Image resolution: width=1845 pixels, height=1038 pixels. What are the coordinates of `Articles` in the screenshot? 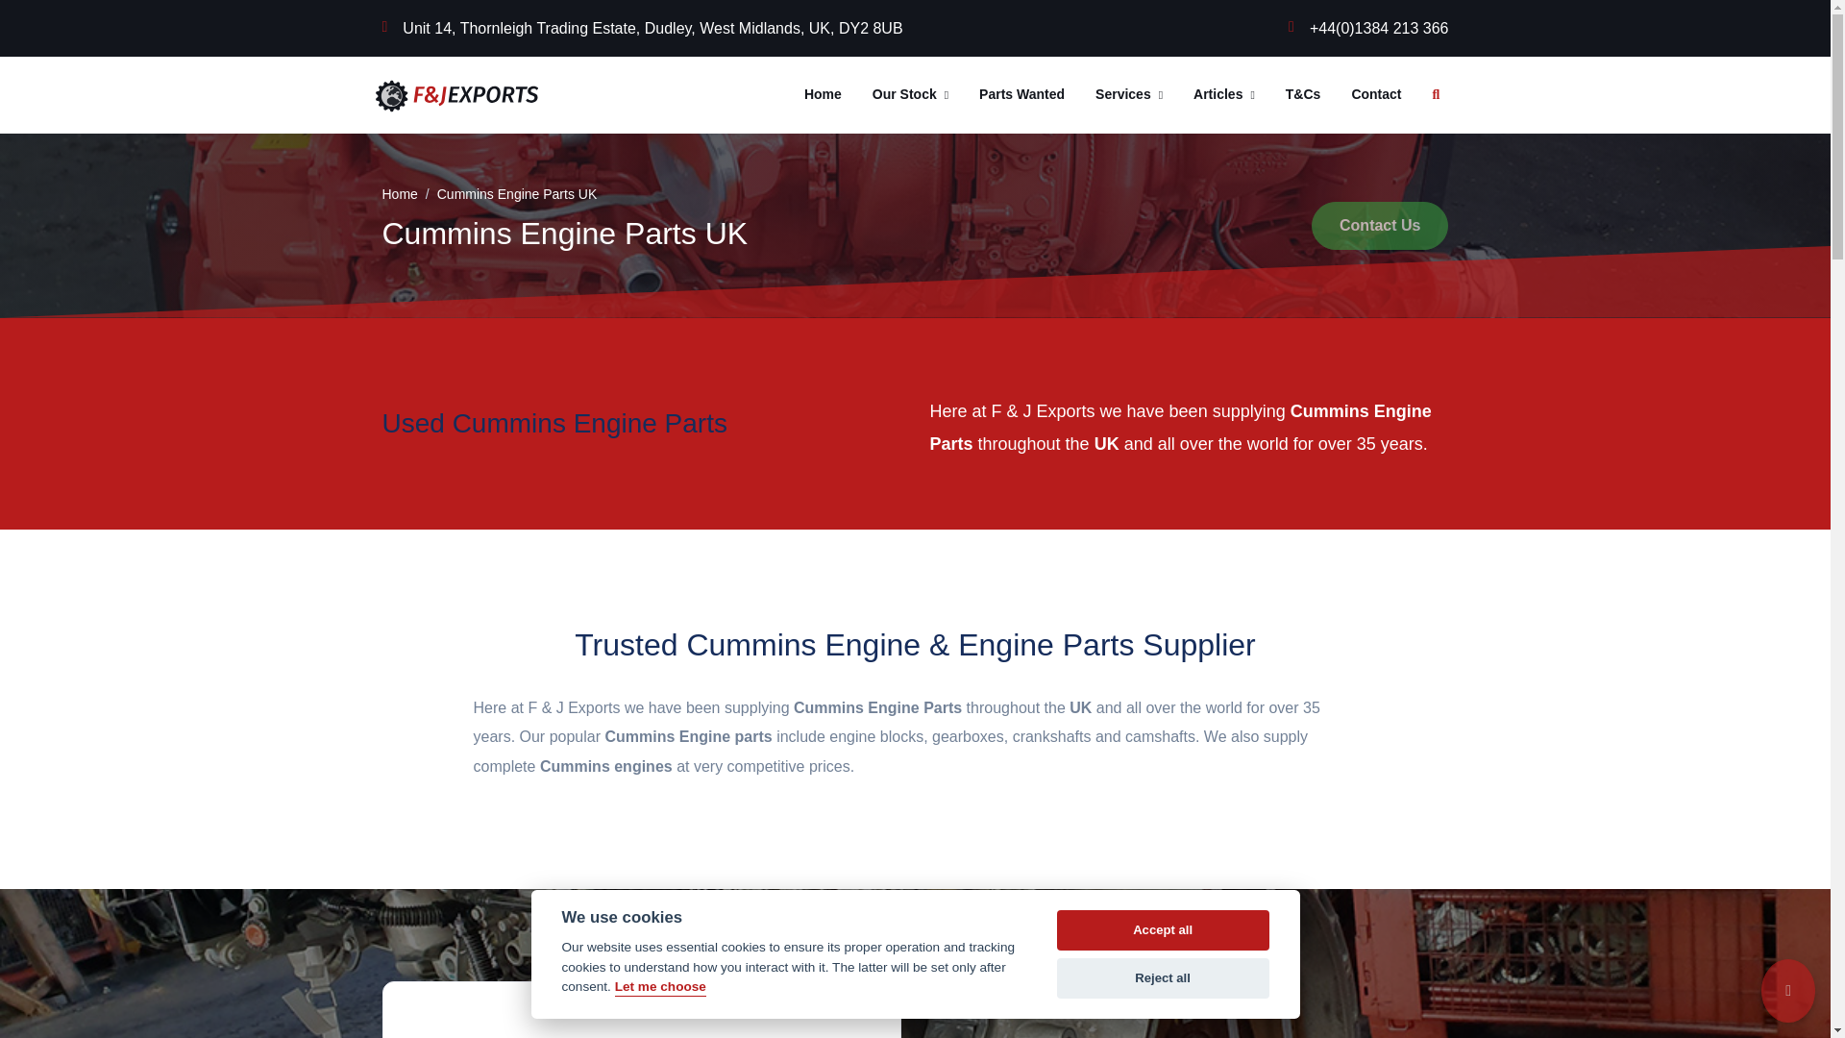 It's located at (1224, 95).